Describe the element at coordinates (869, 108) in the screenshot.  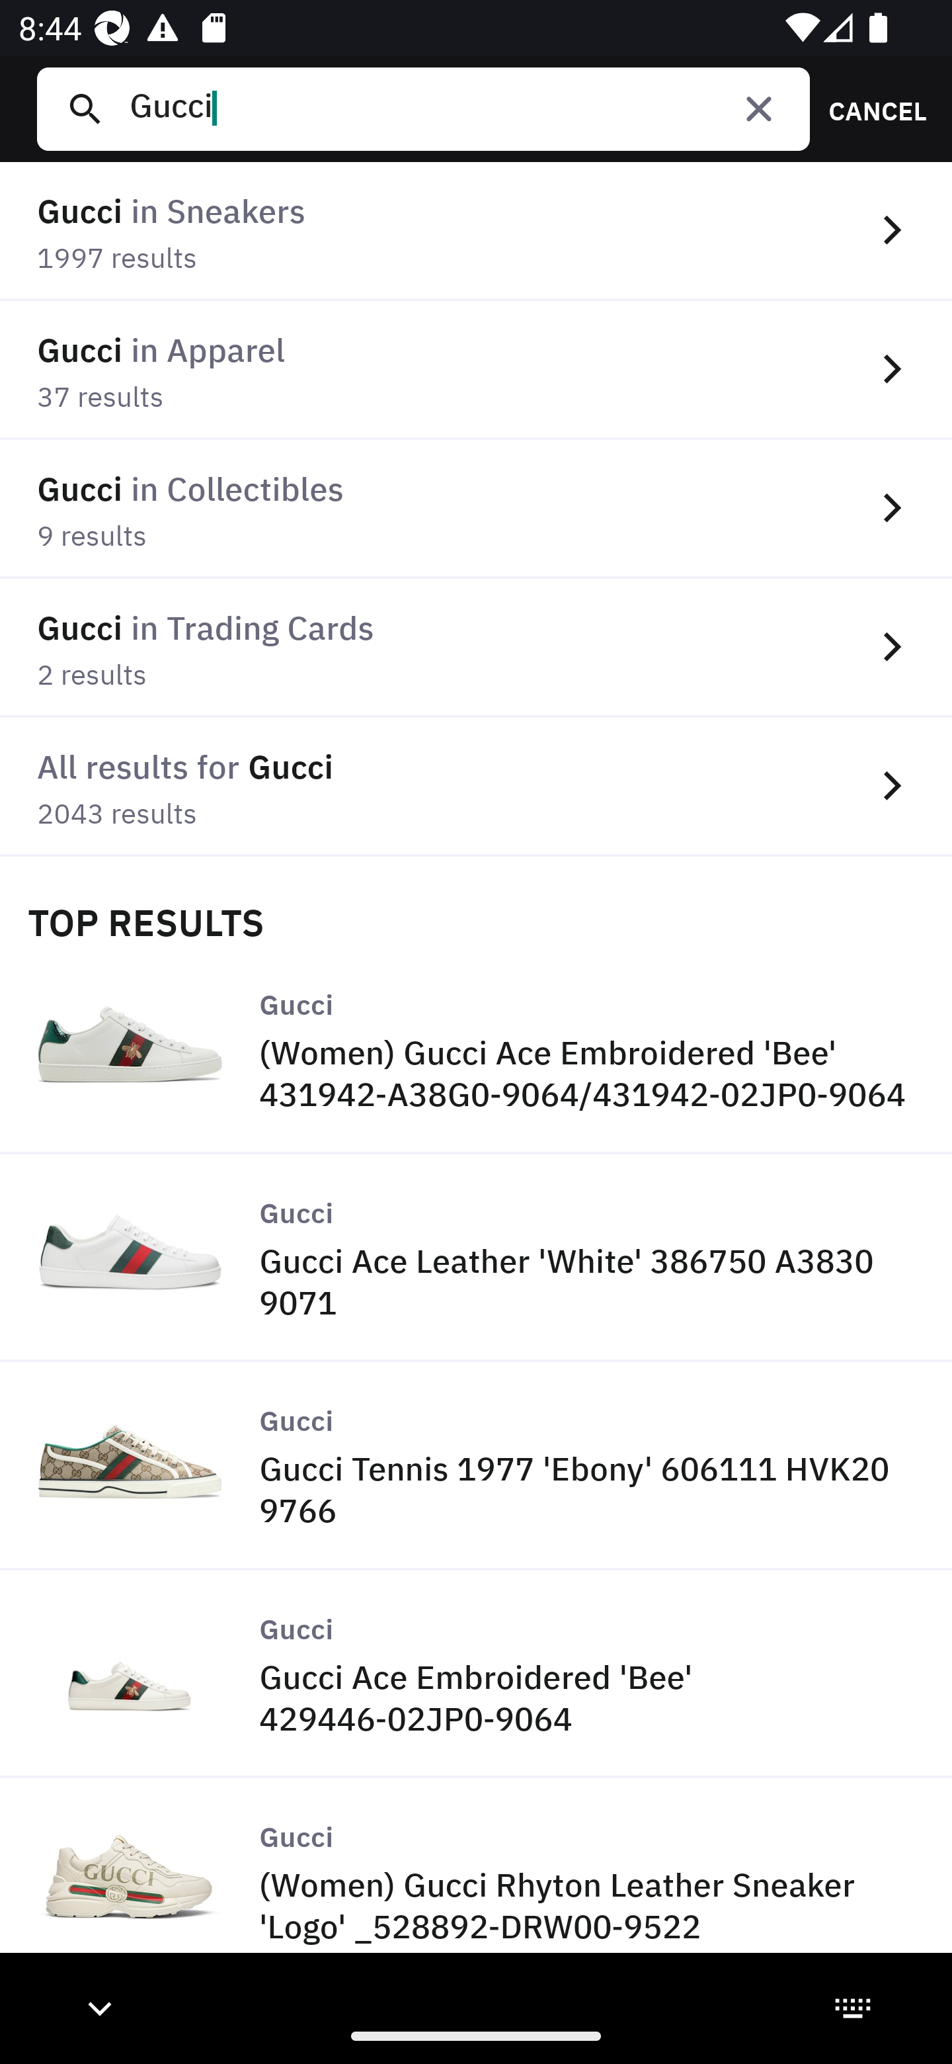
I see `CANCEL` at that location.